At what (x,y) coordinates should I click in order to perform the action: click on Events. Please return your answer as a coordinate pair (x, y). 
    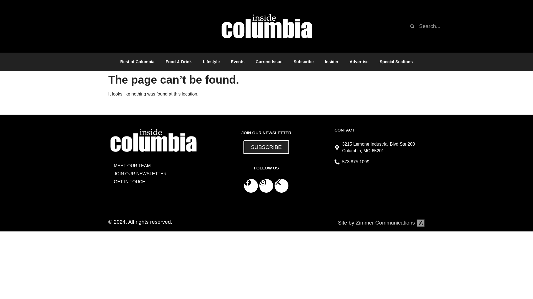
    Looking at the image, I should click on (238, 61).